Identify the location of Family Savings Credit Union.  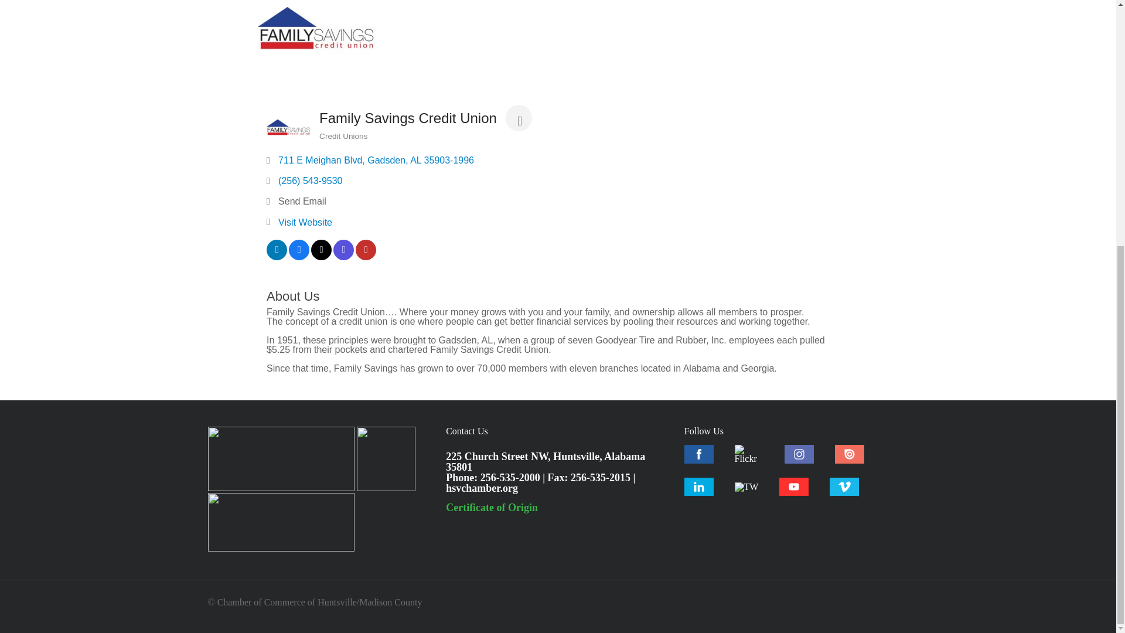
(288, 127).